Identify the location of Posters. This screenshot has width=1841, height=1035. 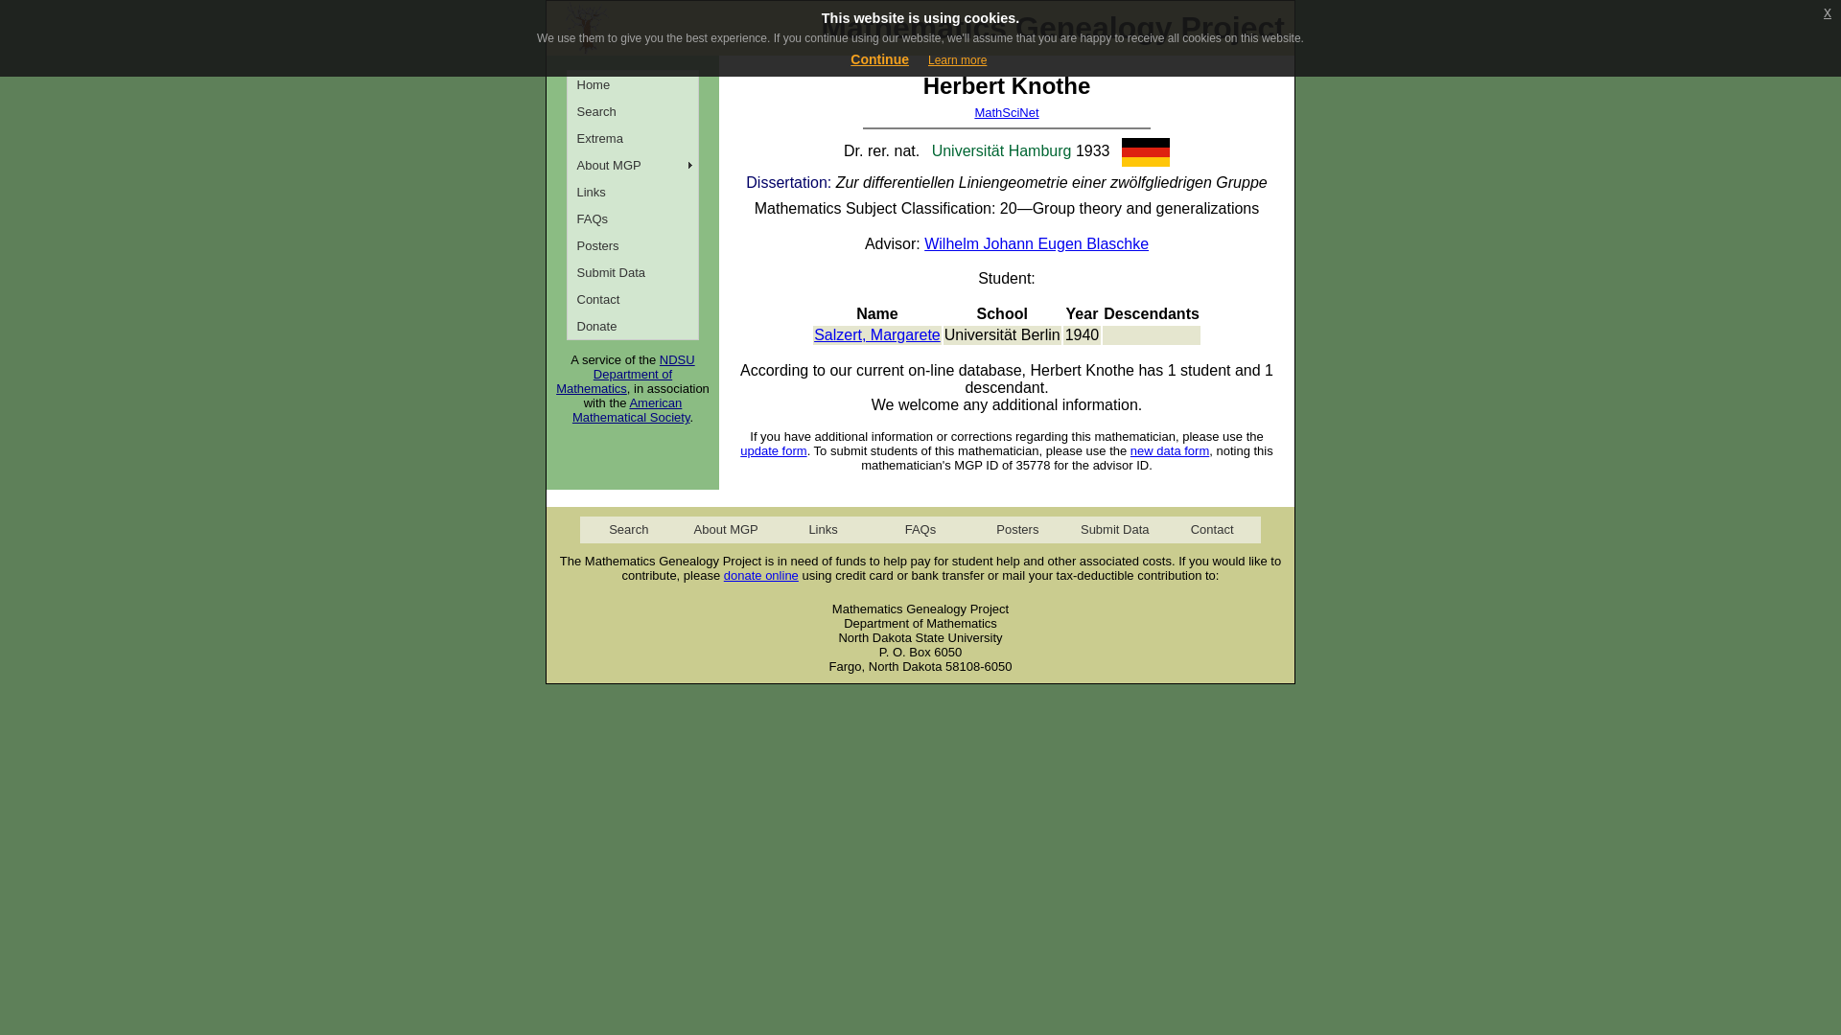
(1017, 529).